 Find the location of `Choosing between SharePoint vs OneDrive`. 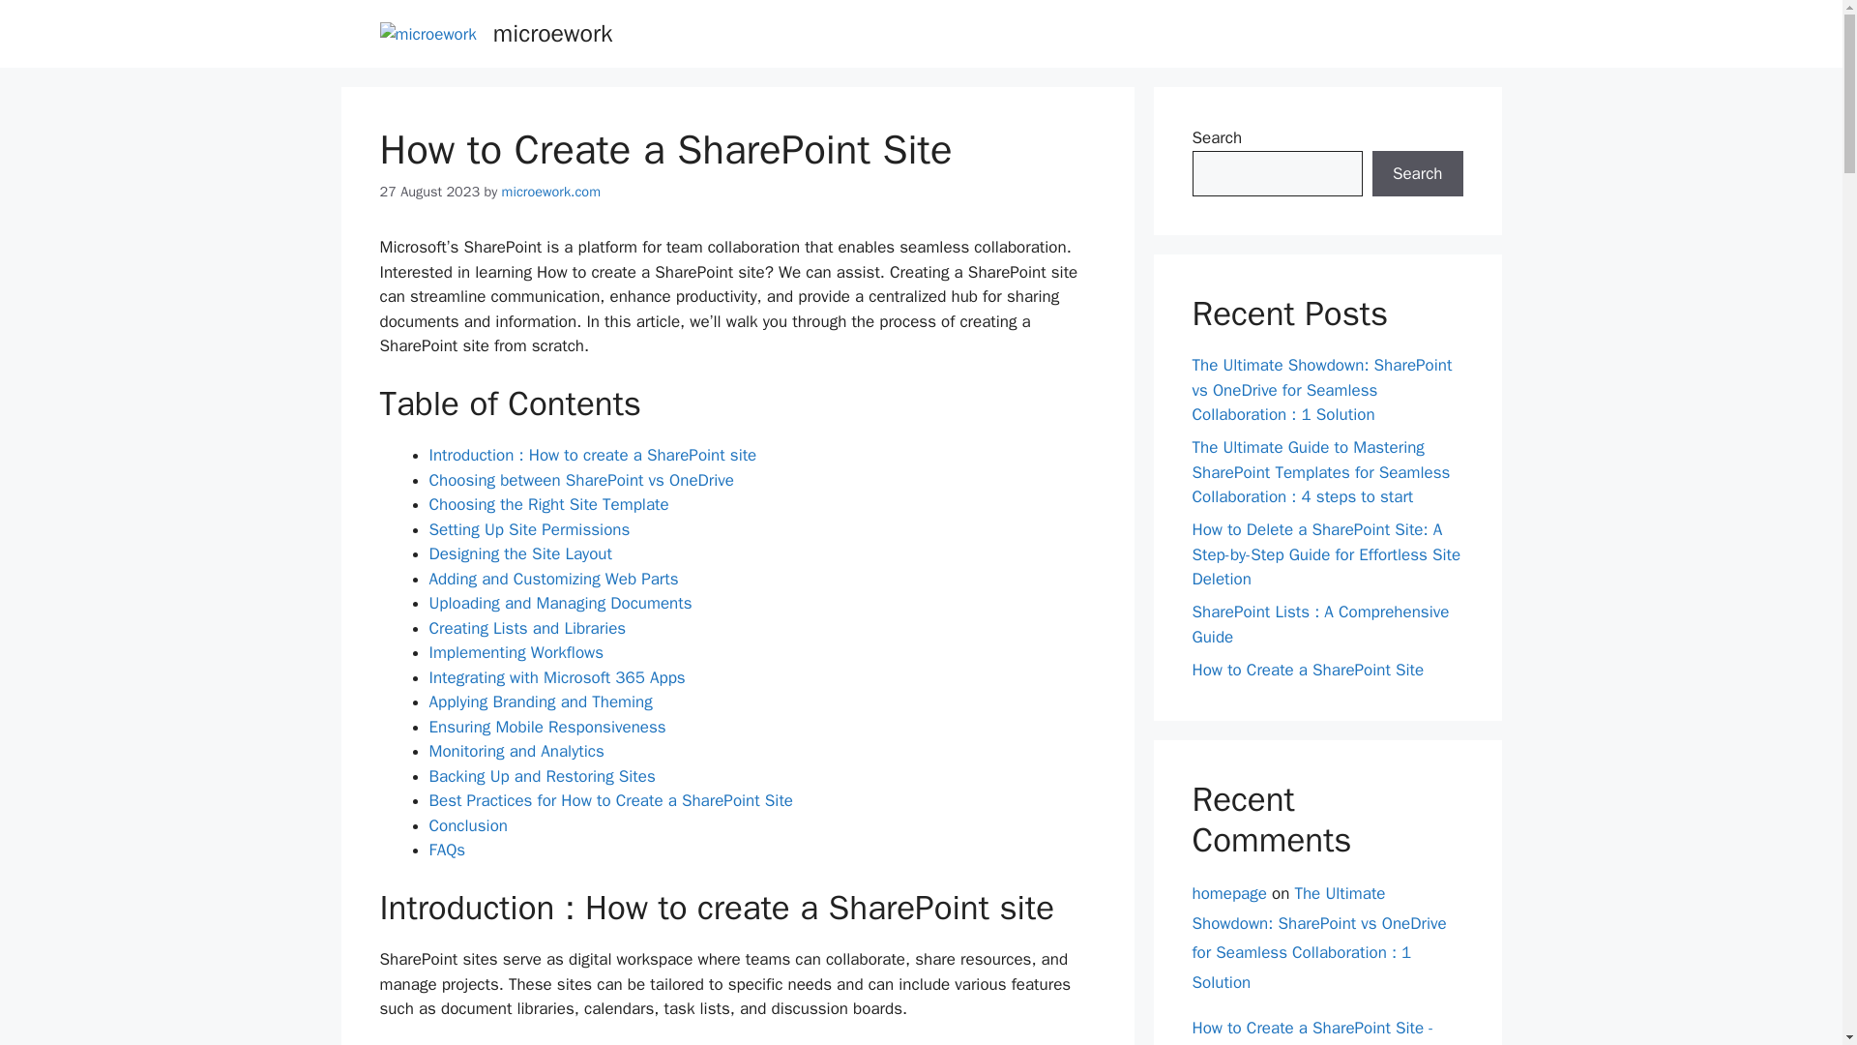

Choosing between SharePoint vs OneDrive is located at coordinates (580, 480).